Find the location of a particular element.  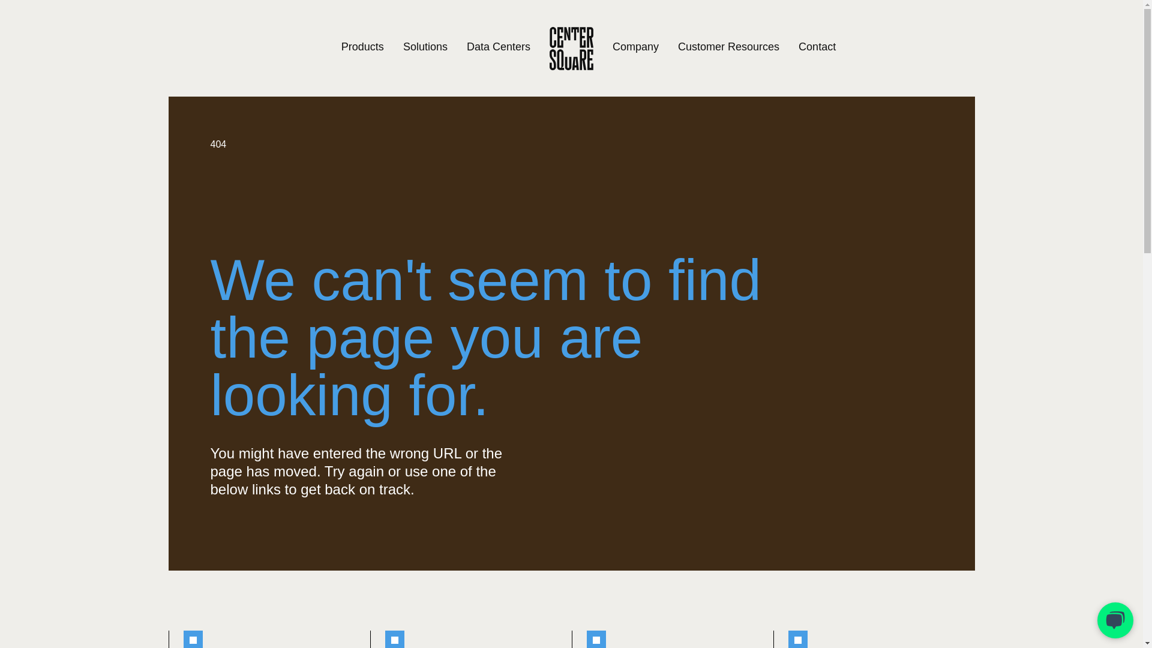

Products is located at coordinates (362, 47).